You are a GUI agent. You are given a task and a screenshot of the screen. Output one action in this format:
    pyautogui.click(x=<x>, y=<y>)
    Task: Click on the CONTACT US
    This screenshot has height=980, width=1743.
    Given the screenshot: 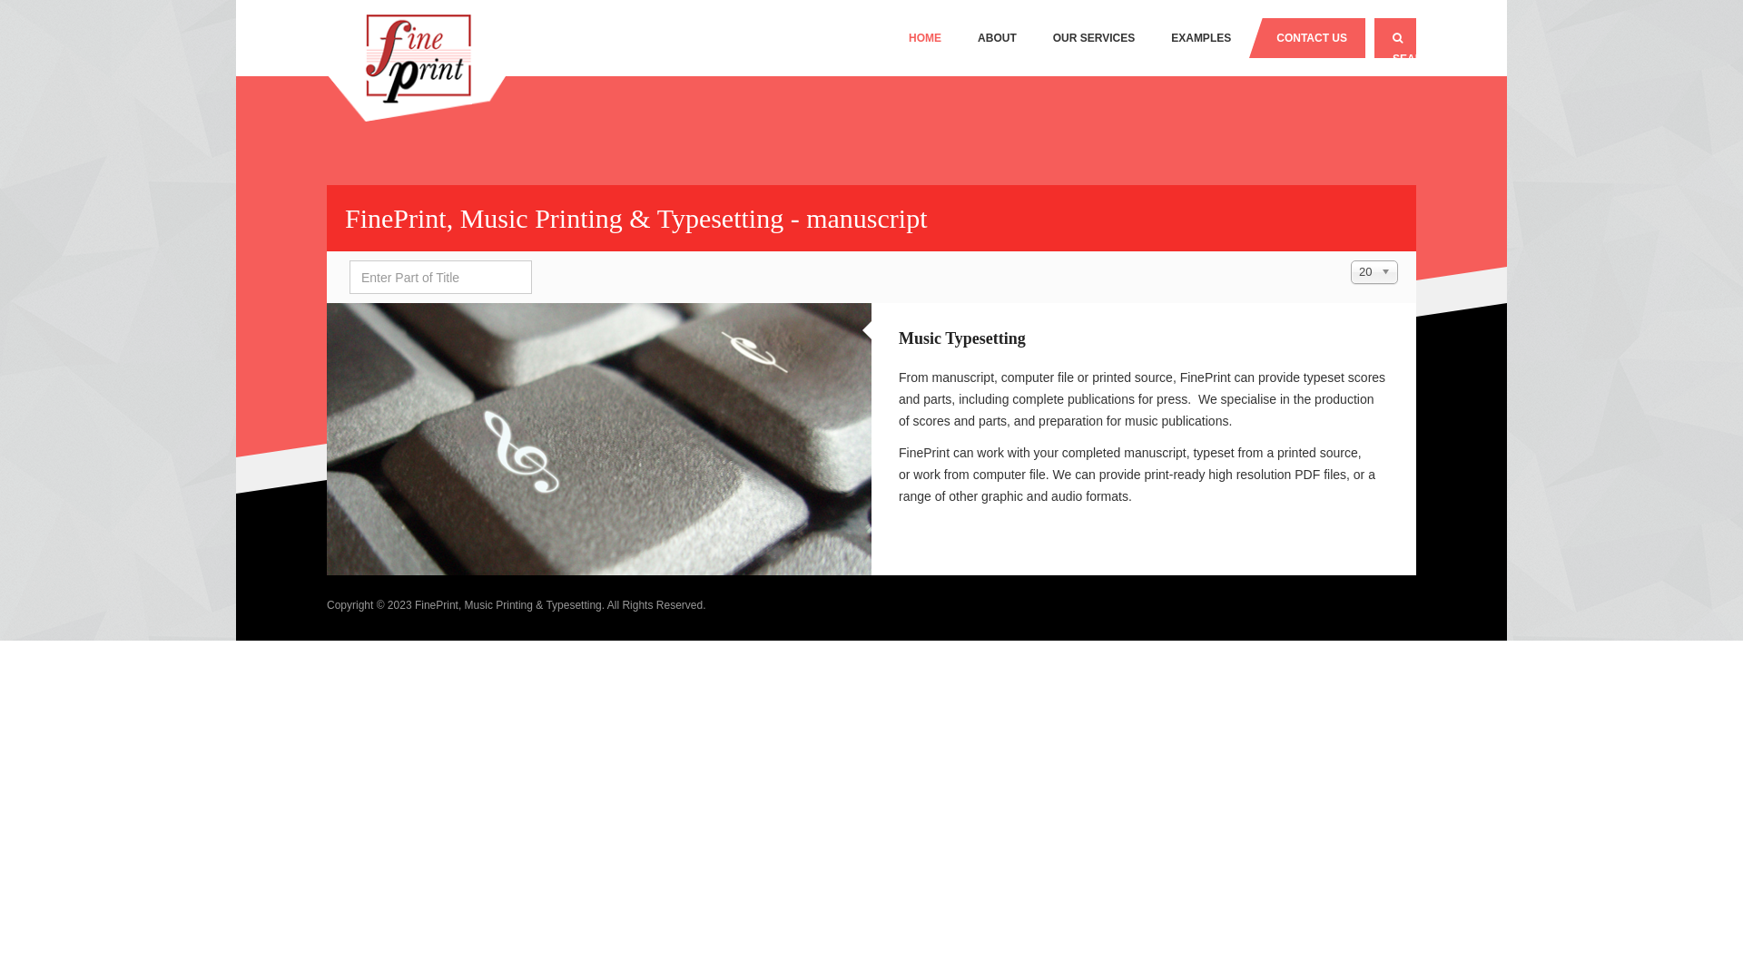 What is the action you would take?
    pyautogui.click(x=1307, y=38)
    